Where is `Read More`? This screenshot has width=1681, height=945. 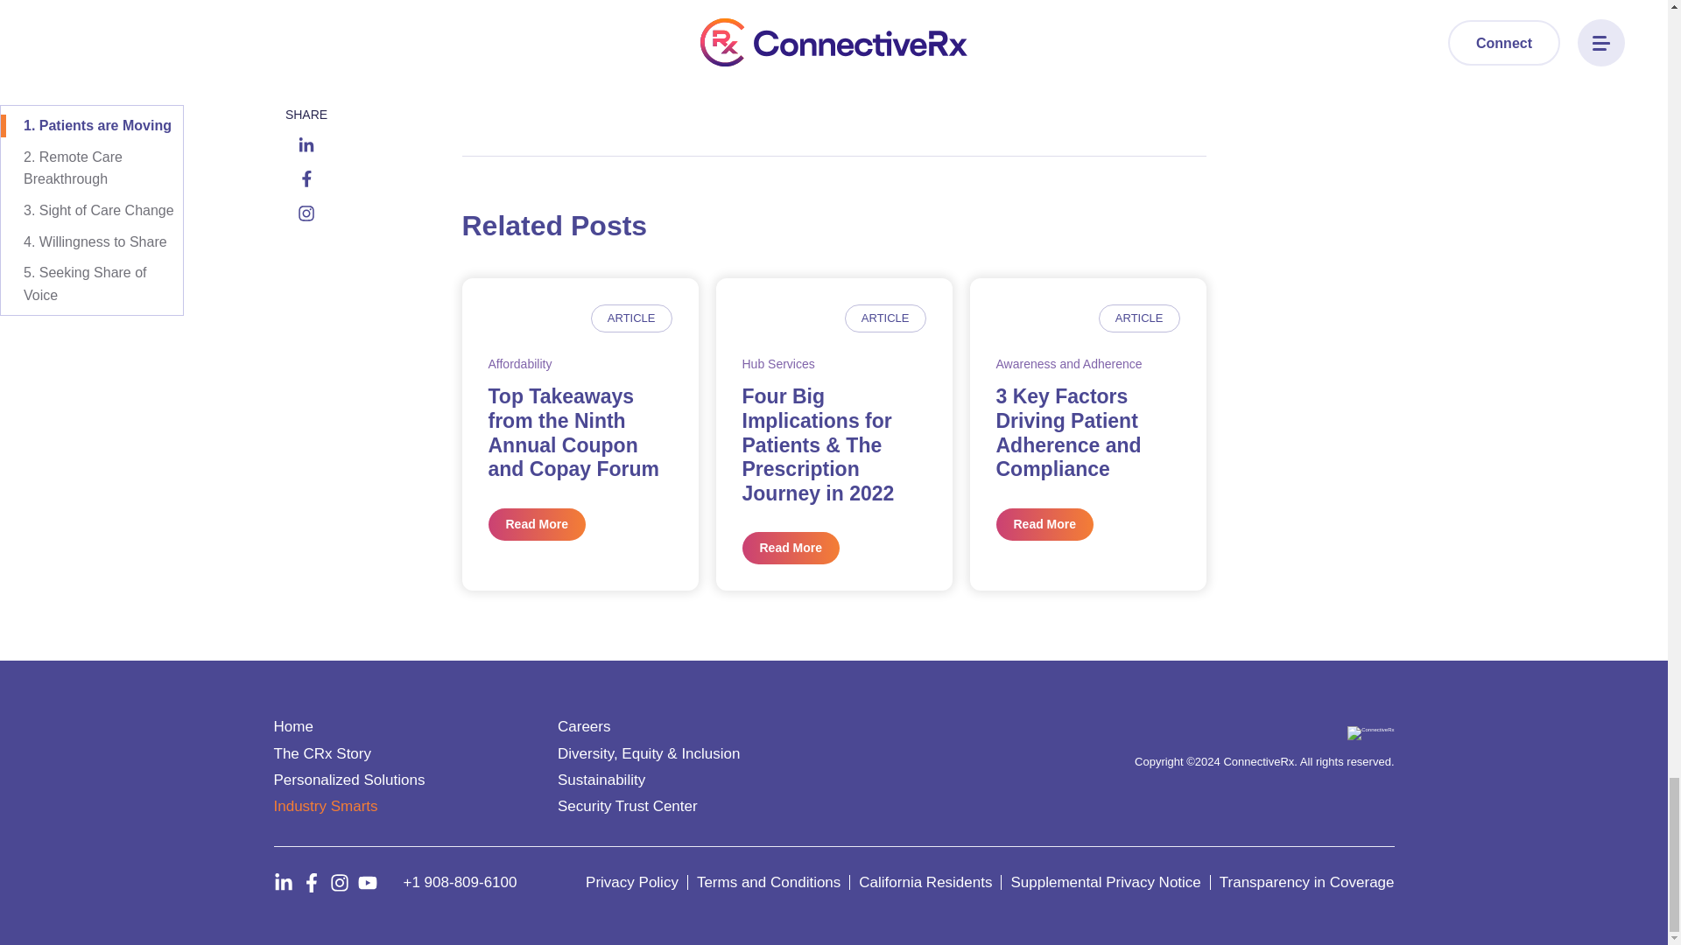 Read More is located at coordinates (791, 548).